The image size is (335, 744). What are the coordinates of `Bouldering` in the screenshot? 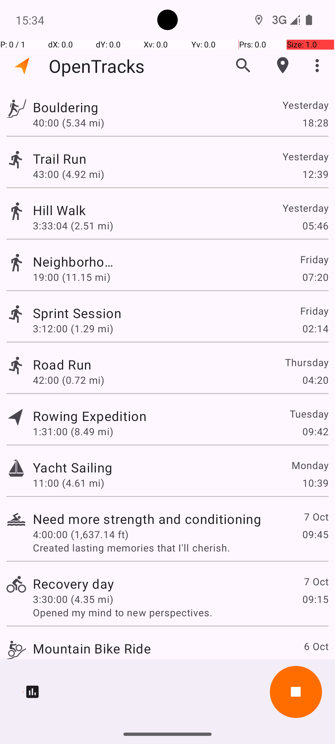 It's located at (90, 107).